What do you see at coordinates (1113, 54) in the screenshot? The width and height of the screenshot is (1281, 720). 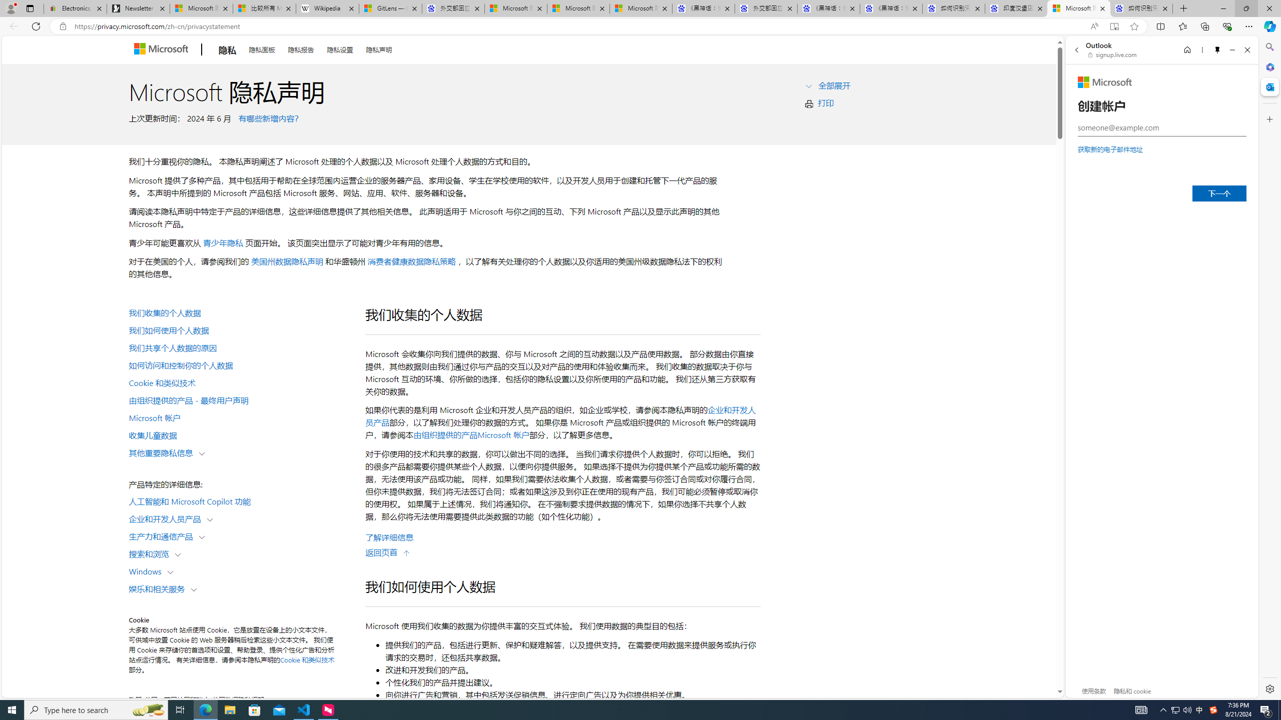 I see `signup.live.com` at bounding box center [1113, 54].